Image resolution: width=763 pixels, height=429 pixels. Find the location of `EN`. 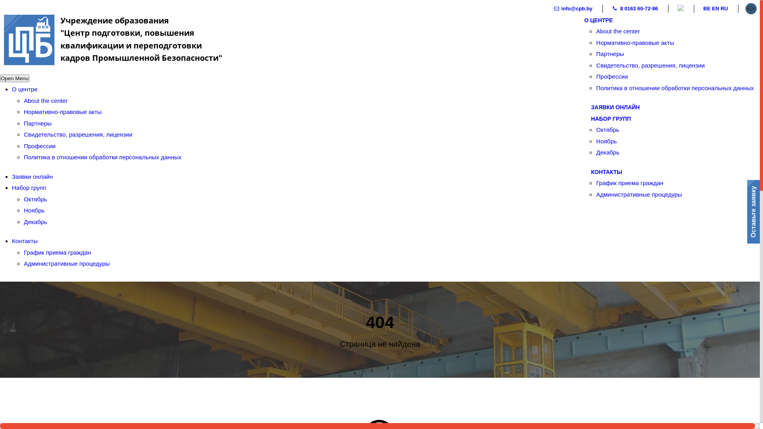

EN is located at coordinates (716, 9).